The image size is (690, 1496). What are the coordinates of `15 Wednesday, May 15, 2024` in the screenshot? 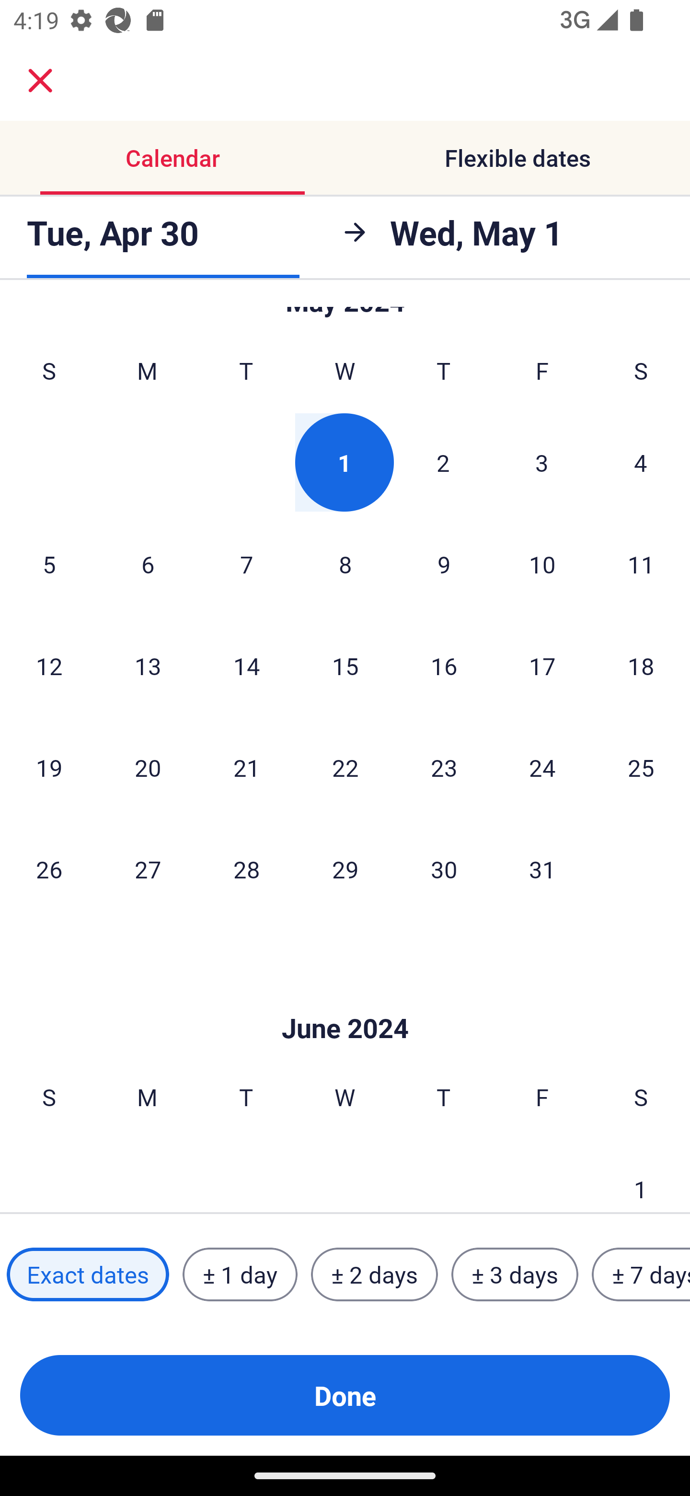 It's located at (345, 666).